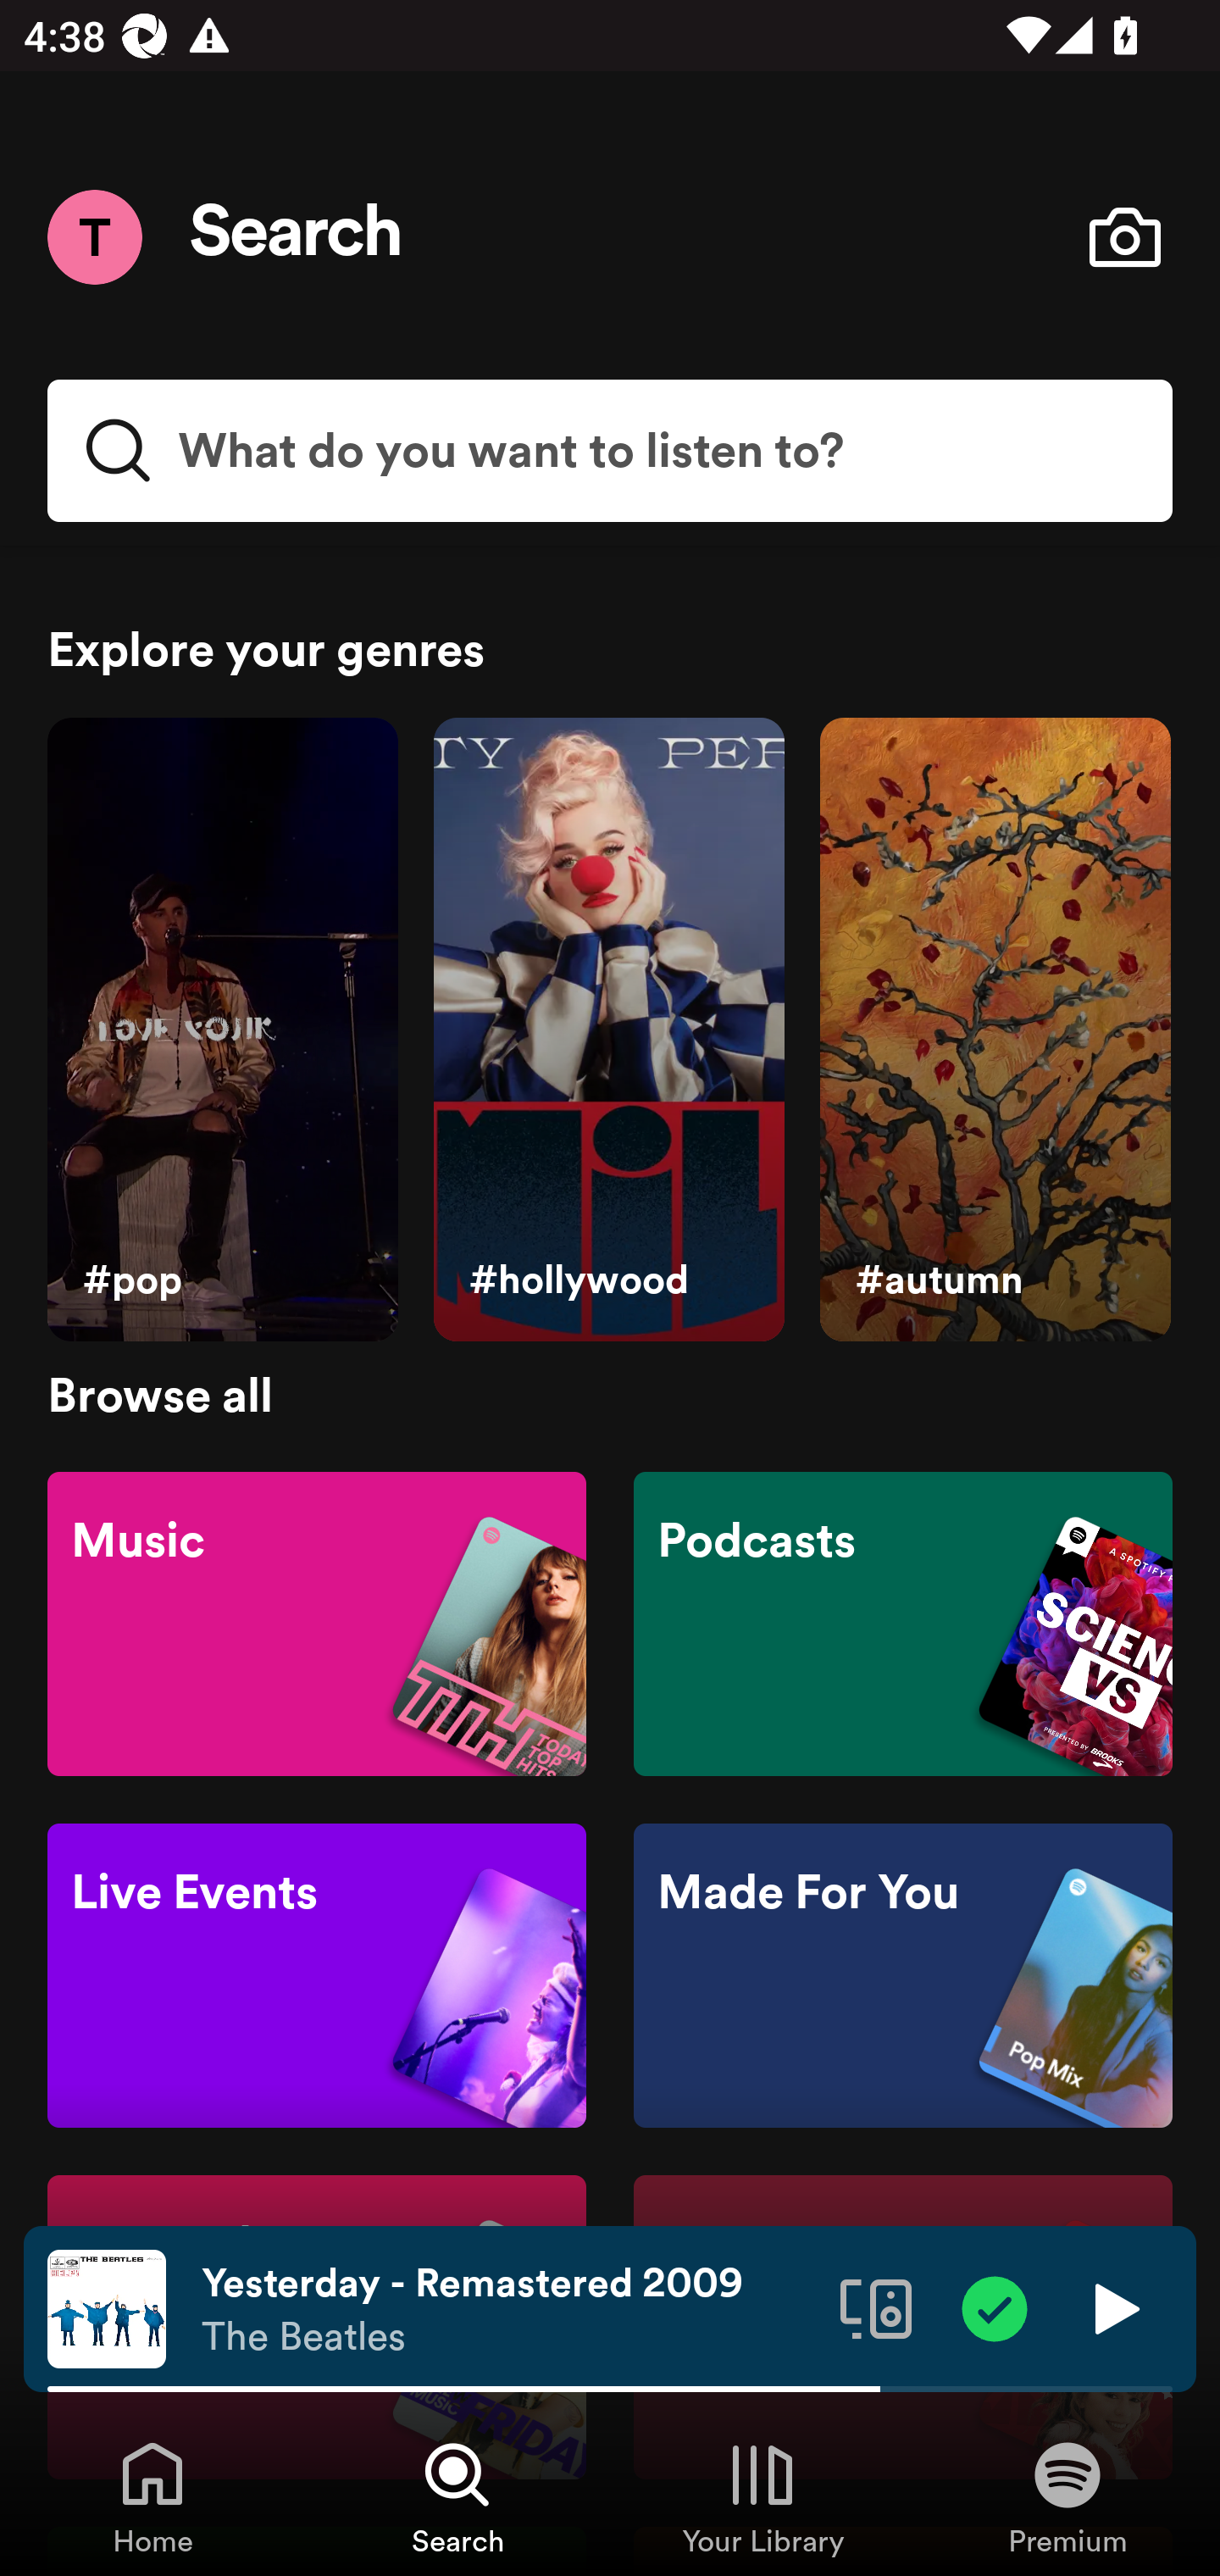 Image resolution: width=1220 pixels, height=2576 pixels. What do you see at coordinates (902, 1976) in the screenshot?
I see `Made For You` at bounding box center [902, 1976].